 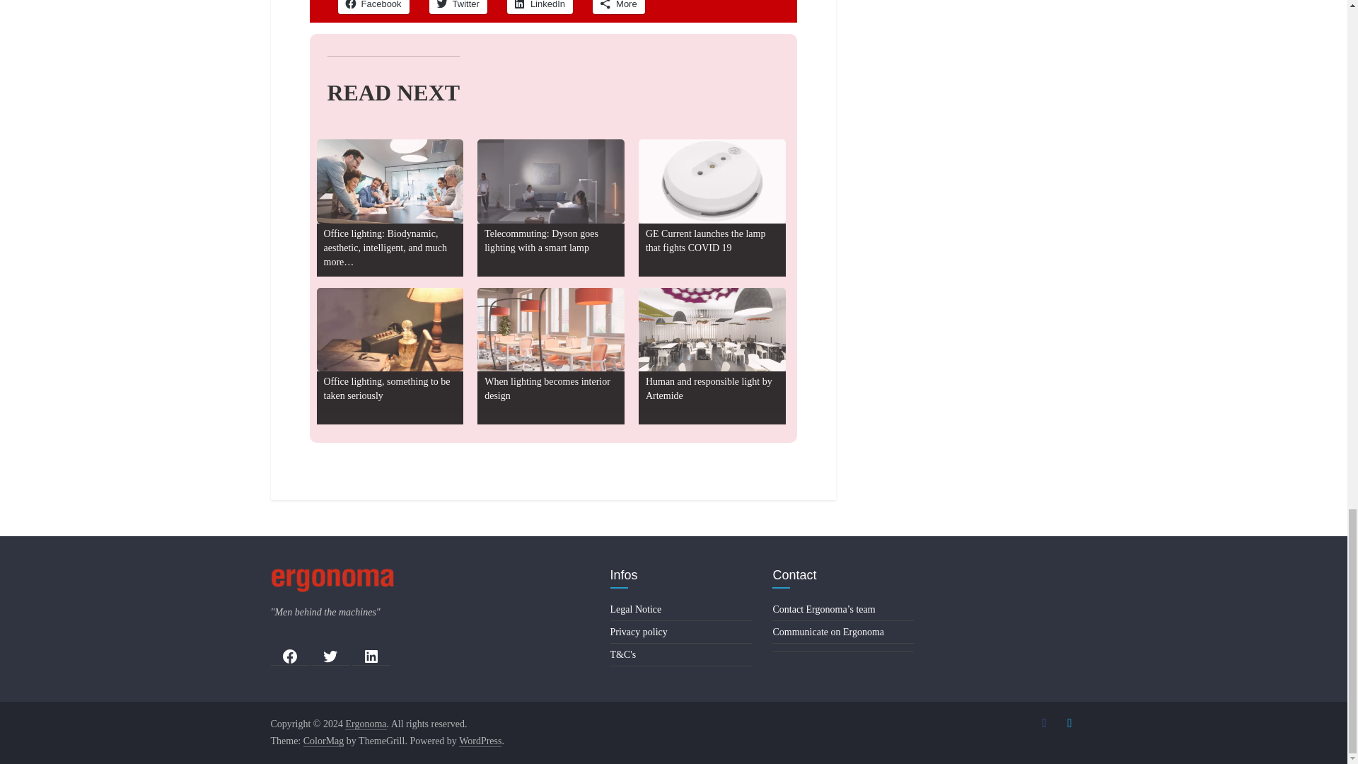 What do you see at coordinates (542, 241) in the screenshot?
I see `Telecommuting: Dyson goes lighting with a smart lamp` at bounding box center [542, 241].